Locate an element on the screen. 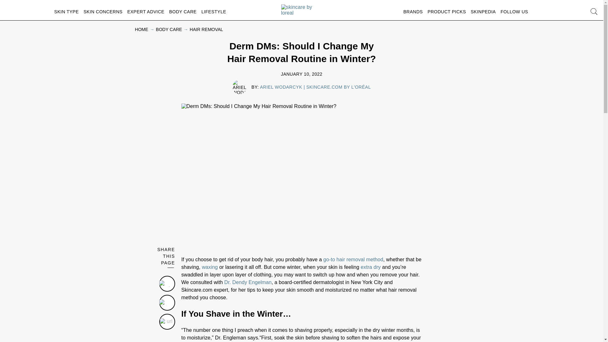  SKIN TYPE is located at coordinates (66, 11).